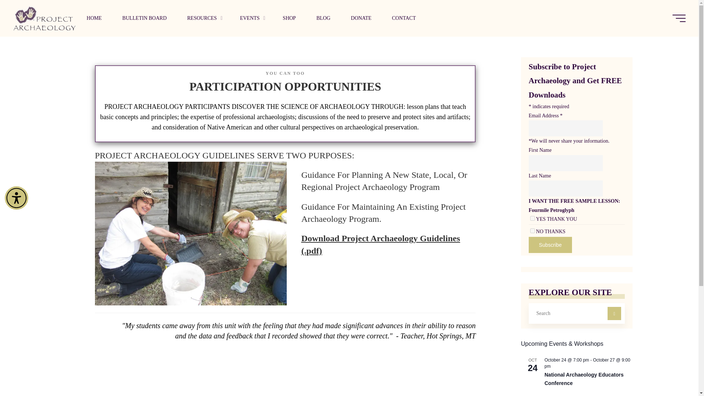 This screenshot has width=704, height=396. What do you see at coordinates (550, 245) in the screenshot?
I see `Subscribe` at bounding box center [550, 245].